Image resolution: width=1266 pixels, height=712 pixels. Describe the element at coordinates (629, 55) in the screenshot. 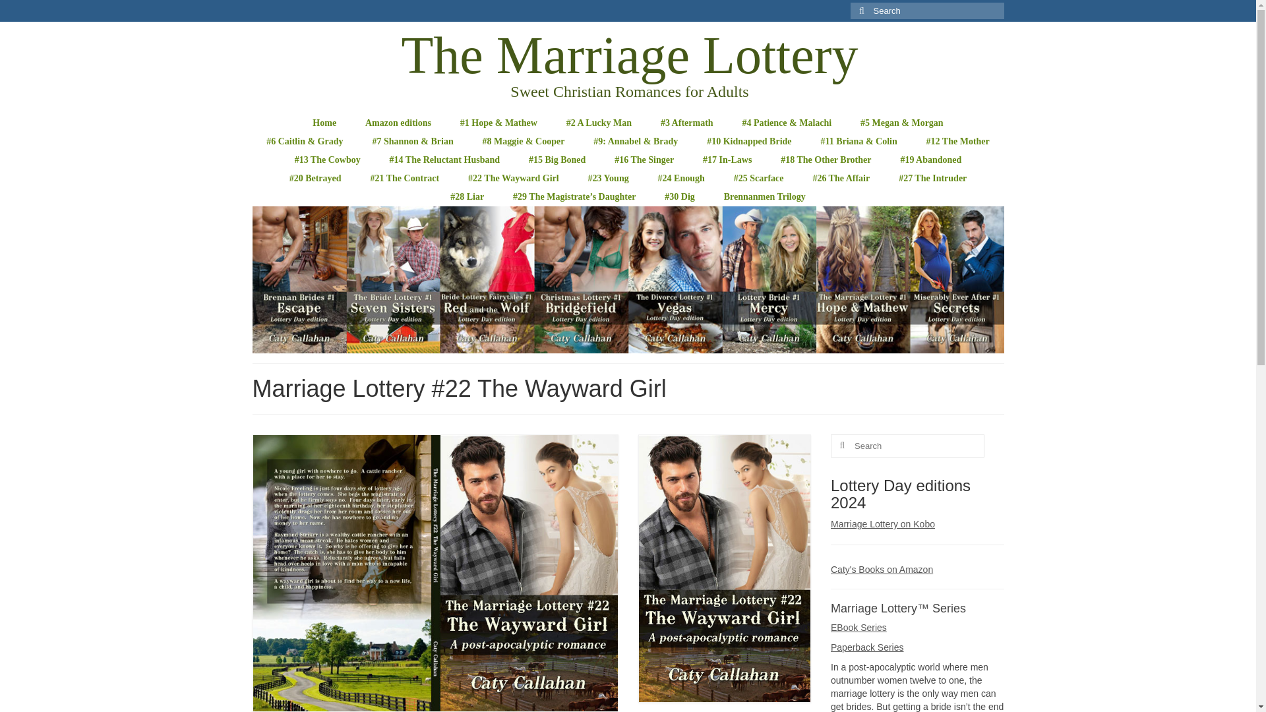

I see `The Marriage Lottery` at that location.